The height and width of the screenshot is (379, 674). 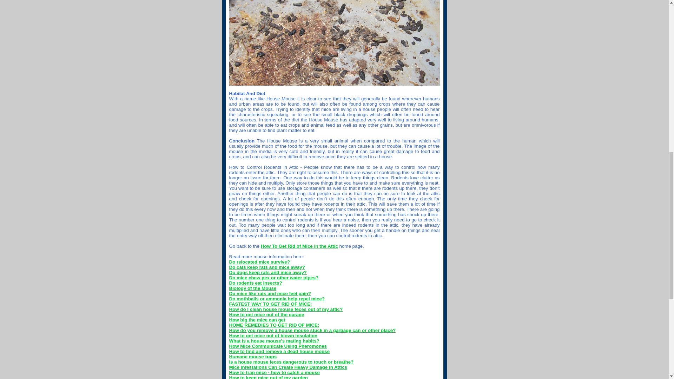 What do you see at coordinates (253, 357) in the screenshot?
I see `Humane mouse traps` at bounding box center [253, 357].